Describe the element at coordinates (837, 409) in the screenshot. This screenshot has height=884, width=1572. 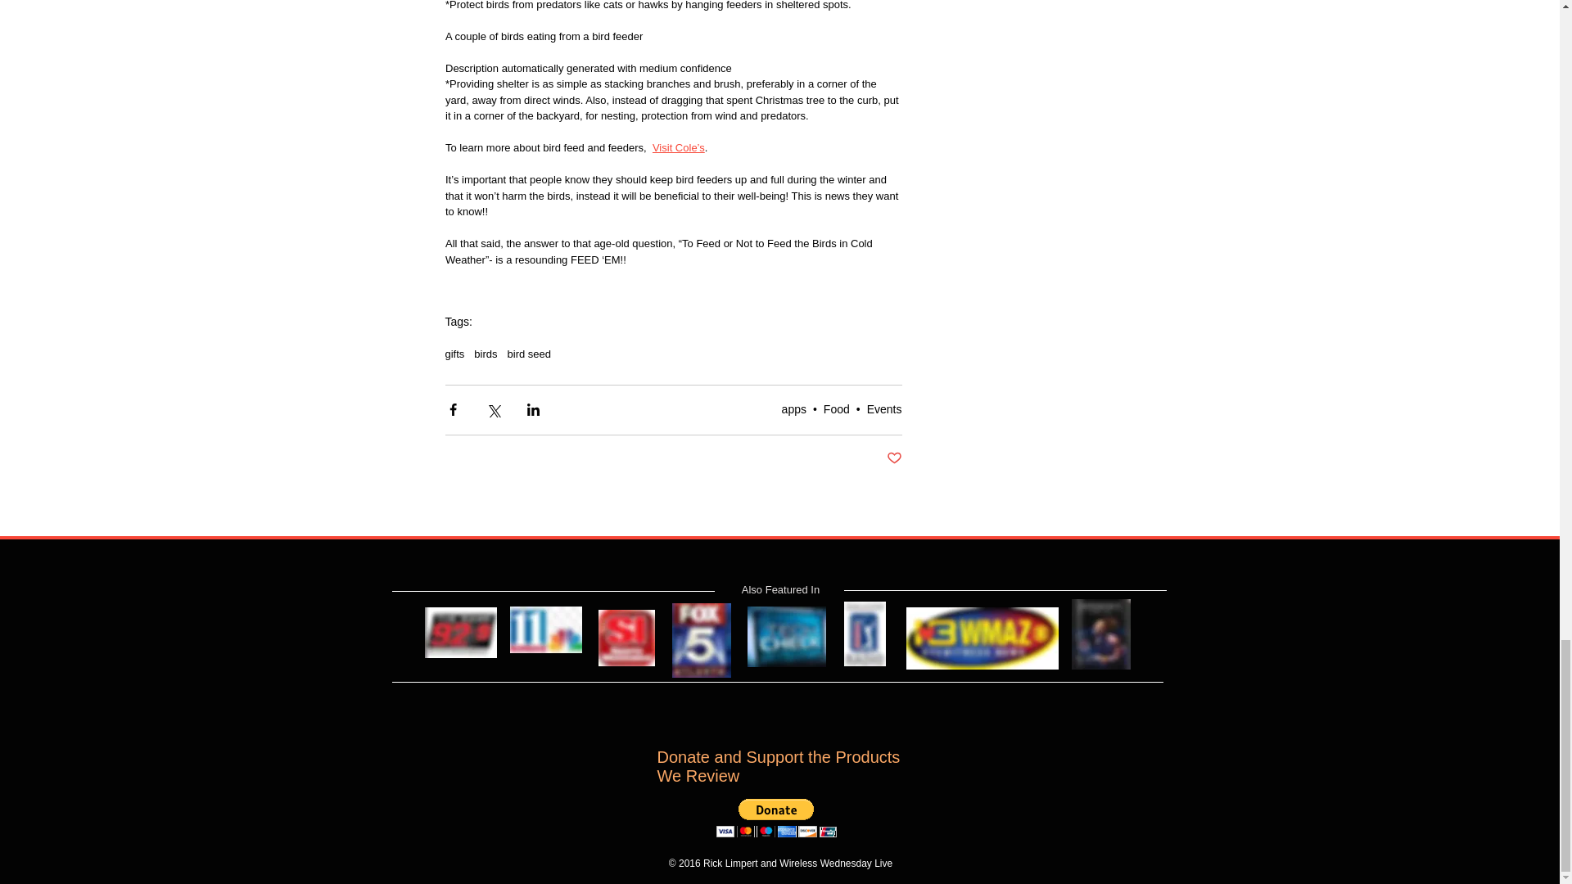
I see `Food` at that location.